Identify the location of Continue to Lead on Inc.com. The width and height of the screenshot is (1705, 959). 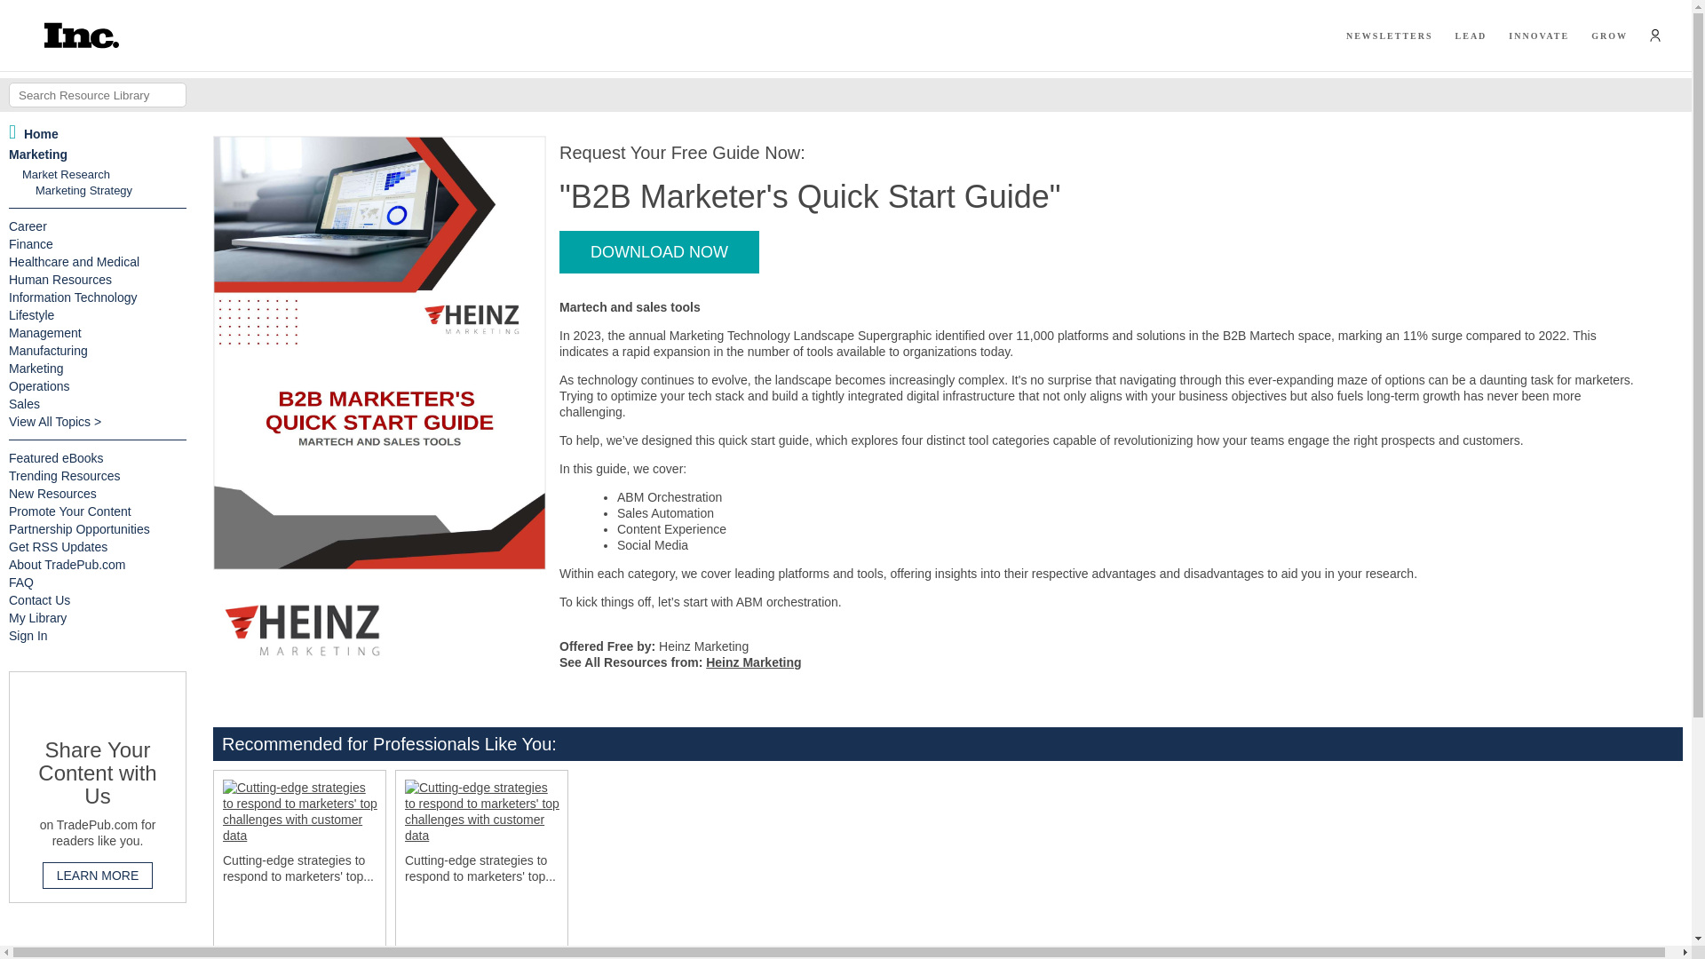
(1471, 36).